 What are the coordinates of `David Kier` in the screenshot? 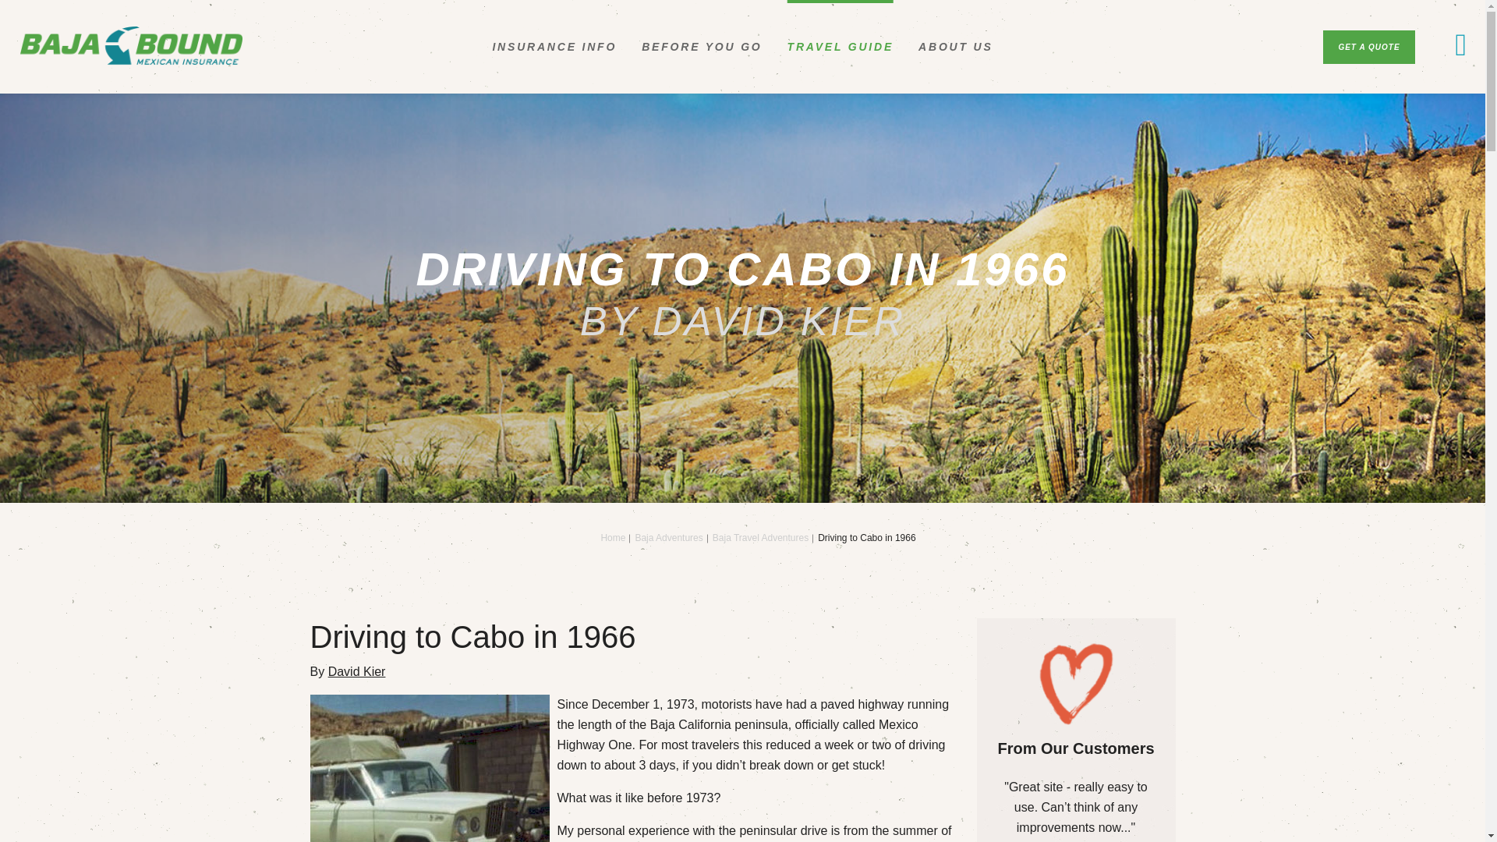 It's located at (357, 672).